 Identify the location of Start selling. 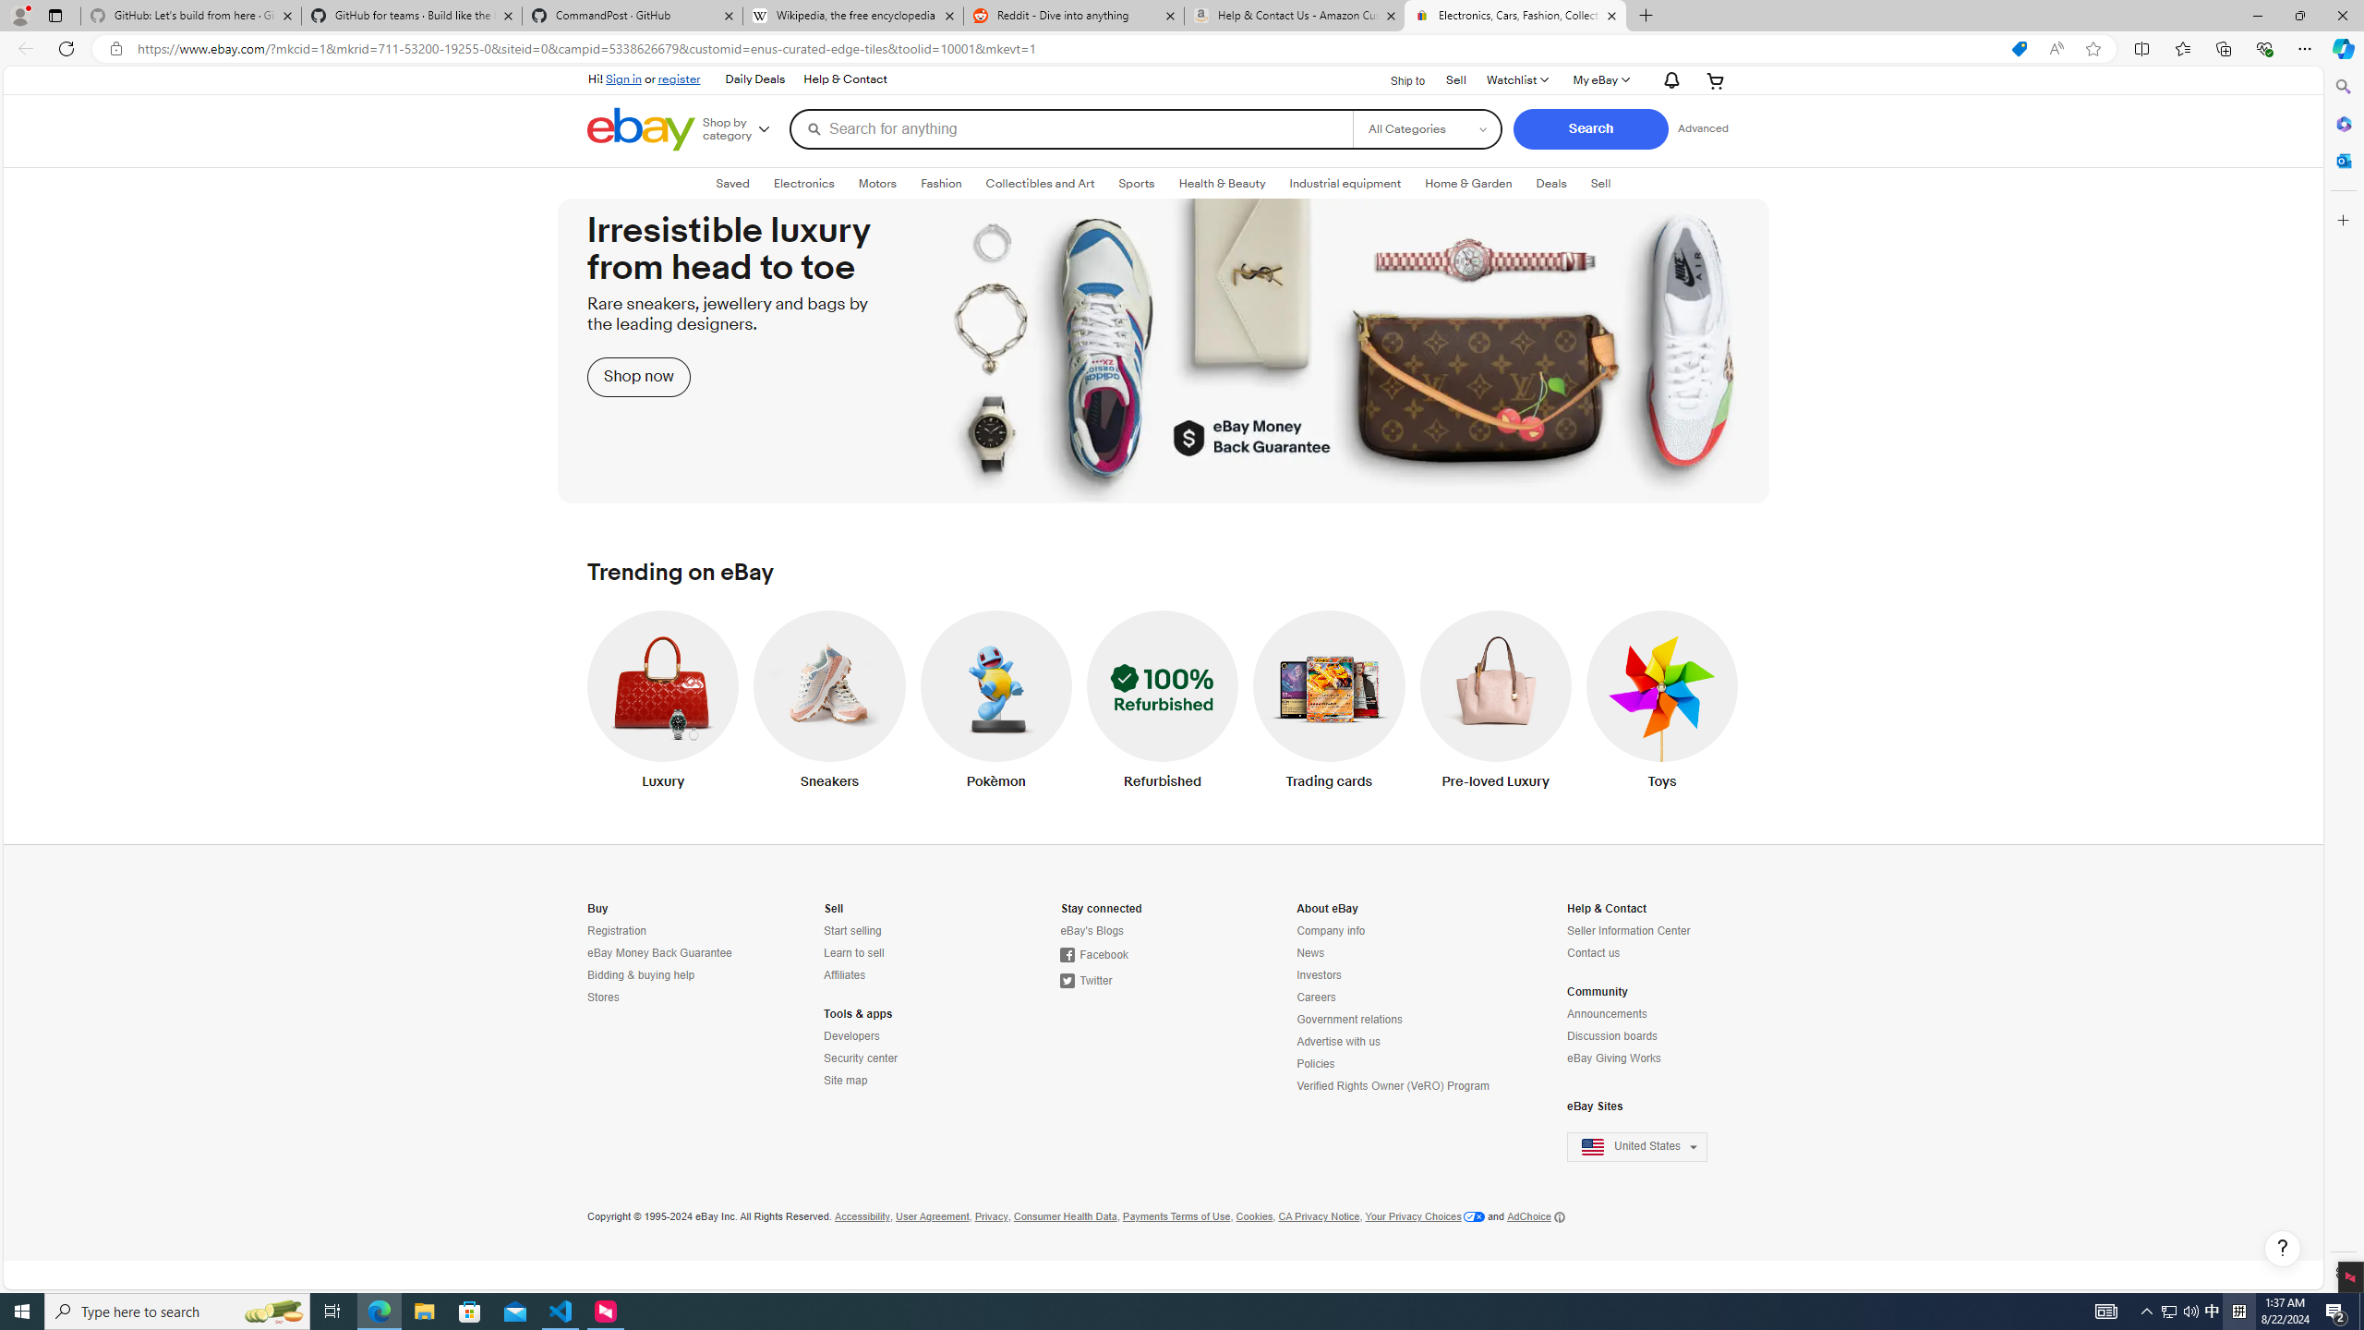
(851, 931).